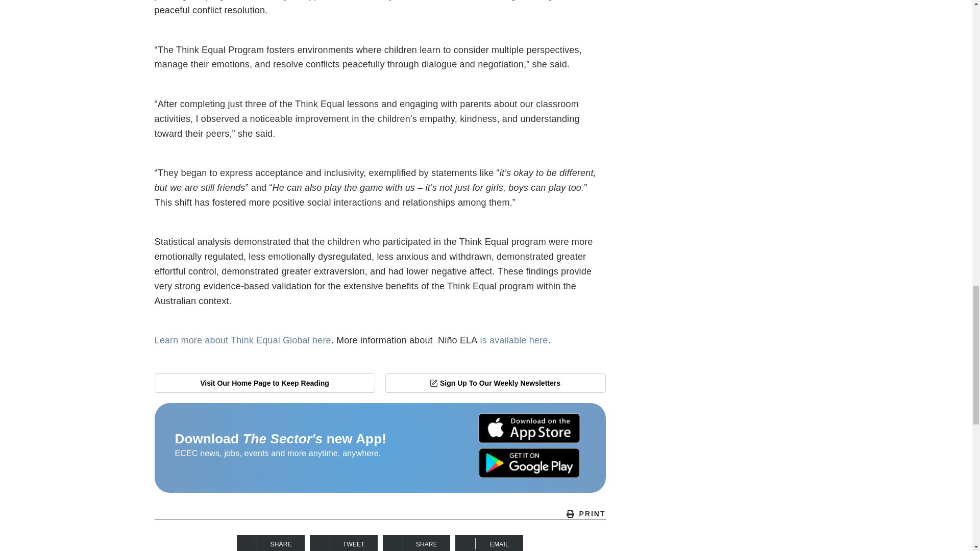 This screenshot has height=551, width=980. Describe the element at coordinates (242, 340) in the screenshot. I see `Learn more about Think Equal Global here` at that location.